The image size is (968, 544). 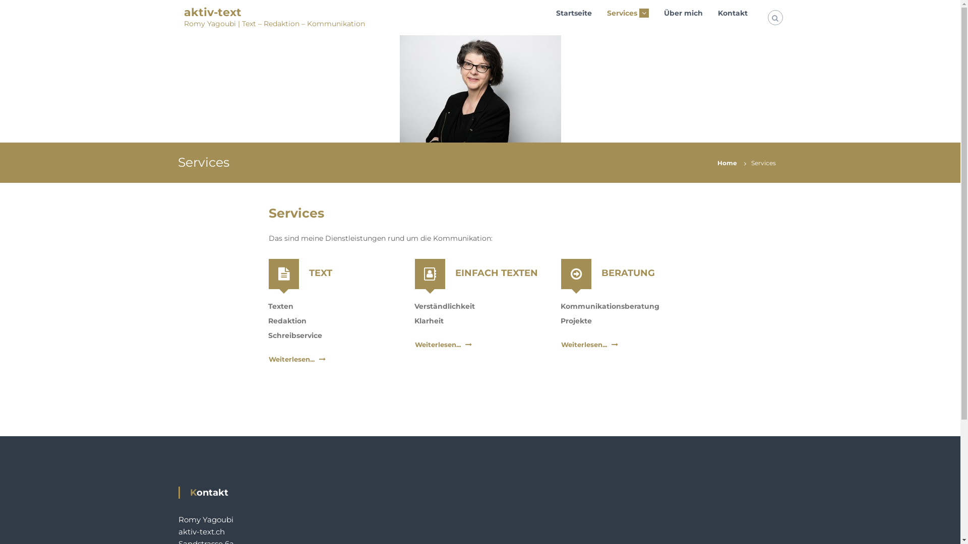 What do you see at coordinates (584, 345) in the screenshot?
I see `Weiterlesen...` at bounding box center [584, 345].